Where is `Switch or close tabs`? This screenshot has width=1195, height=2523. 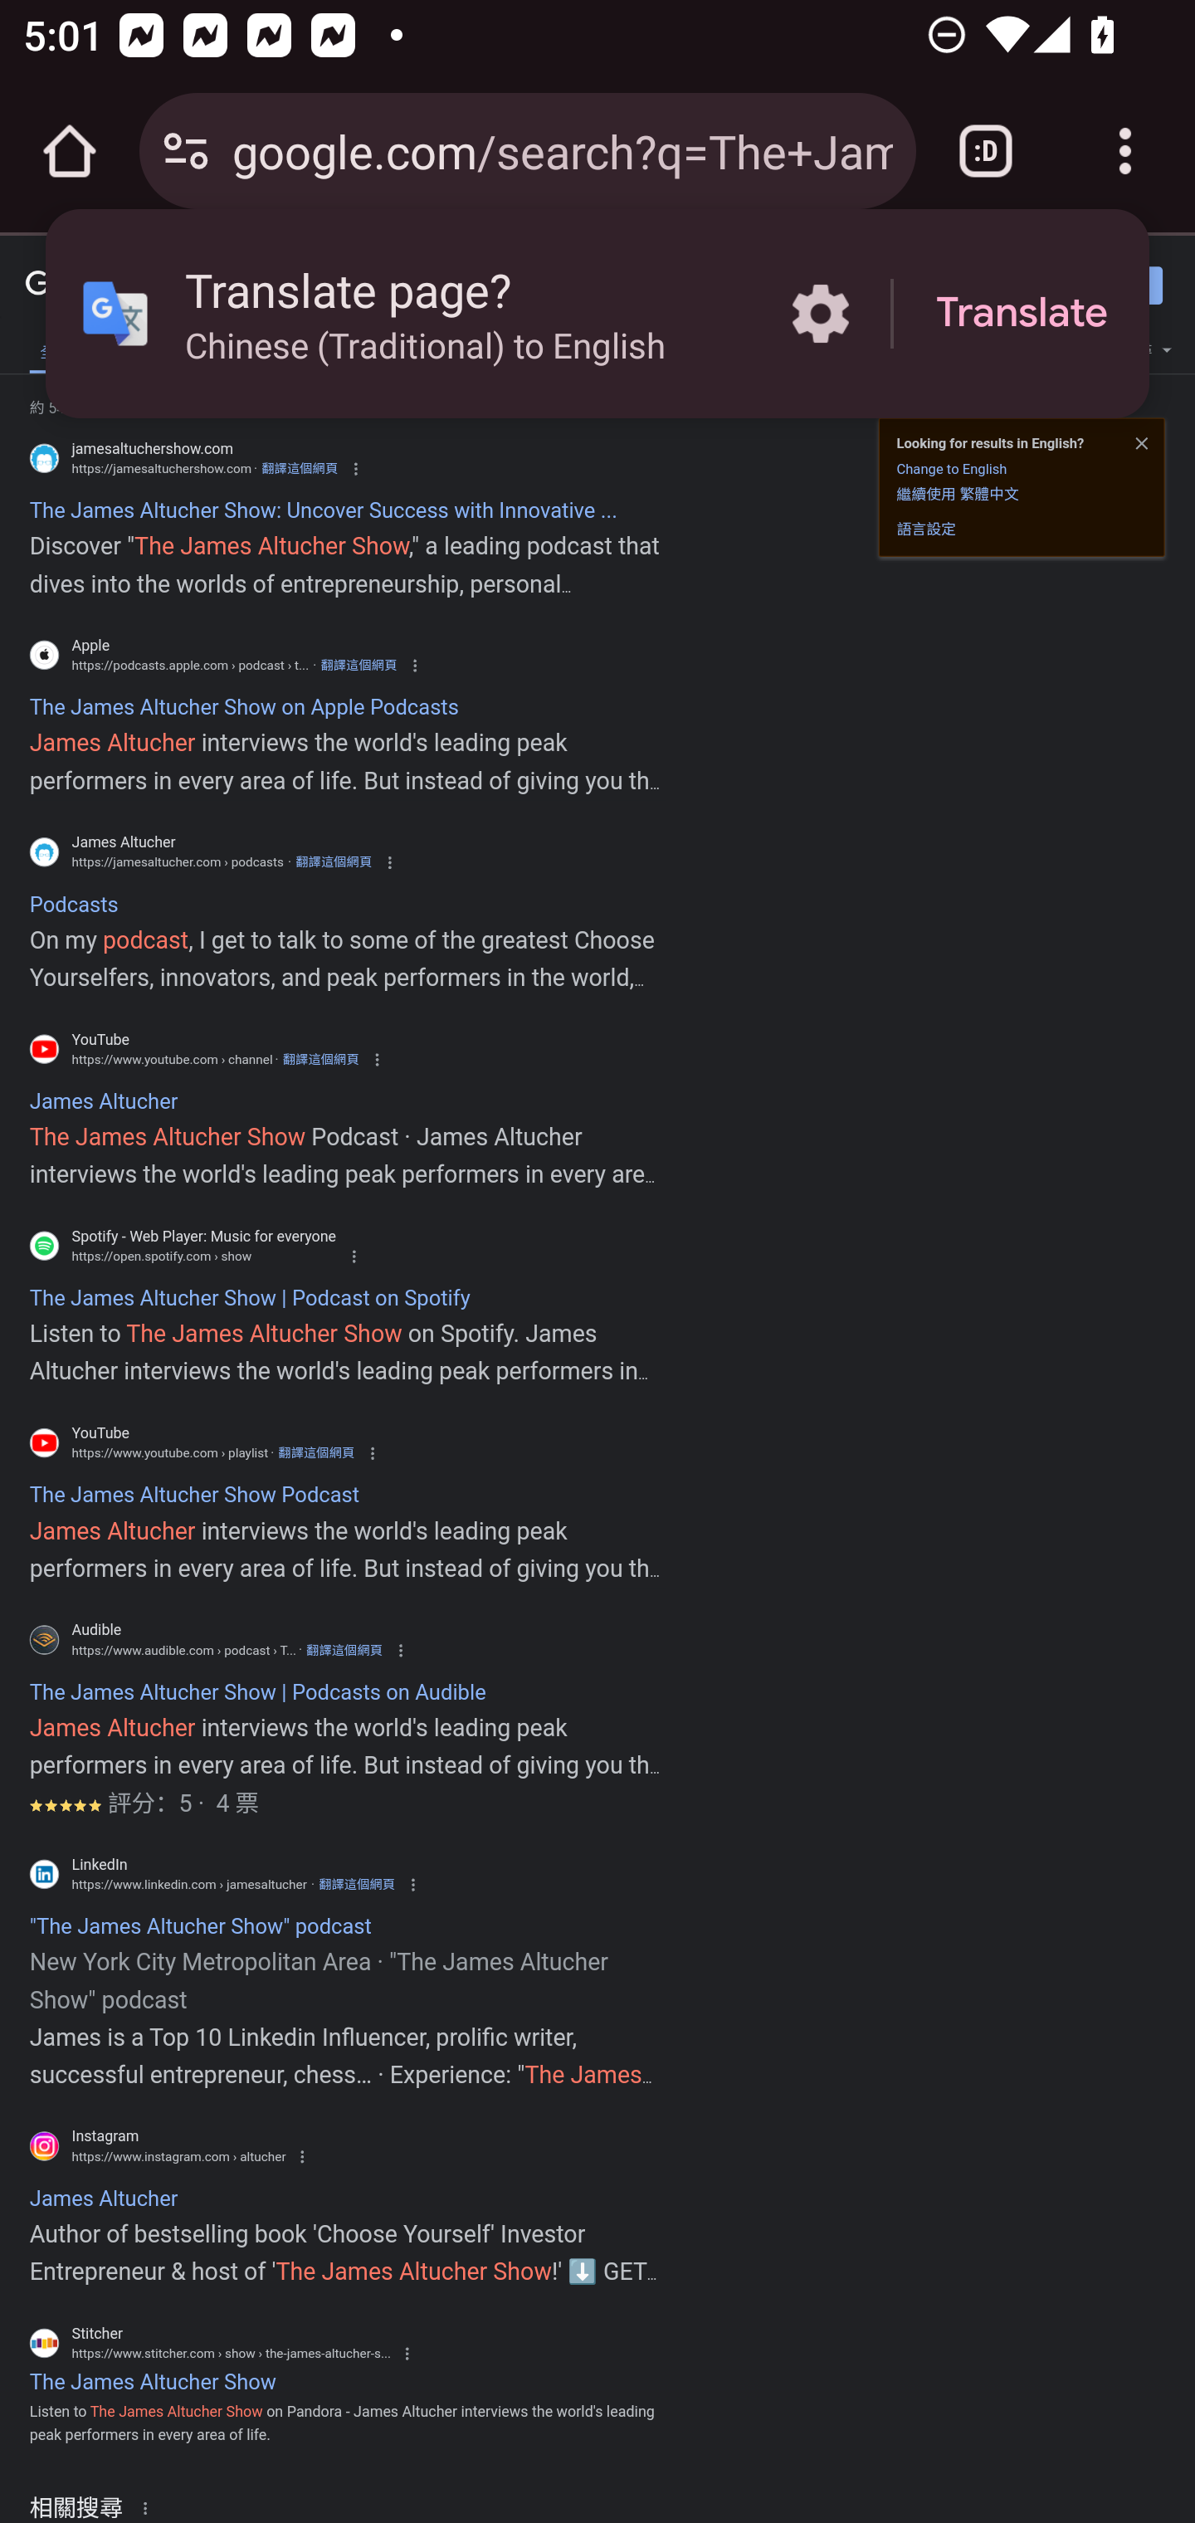 Switch or close tabs is located at coordinates (986, 151).